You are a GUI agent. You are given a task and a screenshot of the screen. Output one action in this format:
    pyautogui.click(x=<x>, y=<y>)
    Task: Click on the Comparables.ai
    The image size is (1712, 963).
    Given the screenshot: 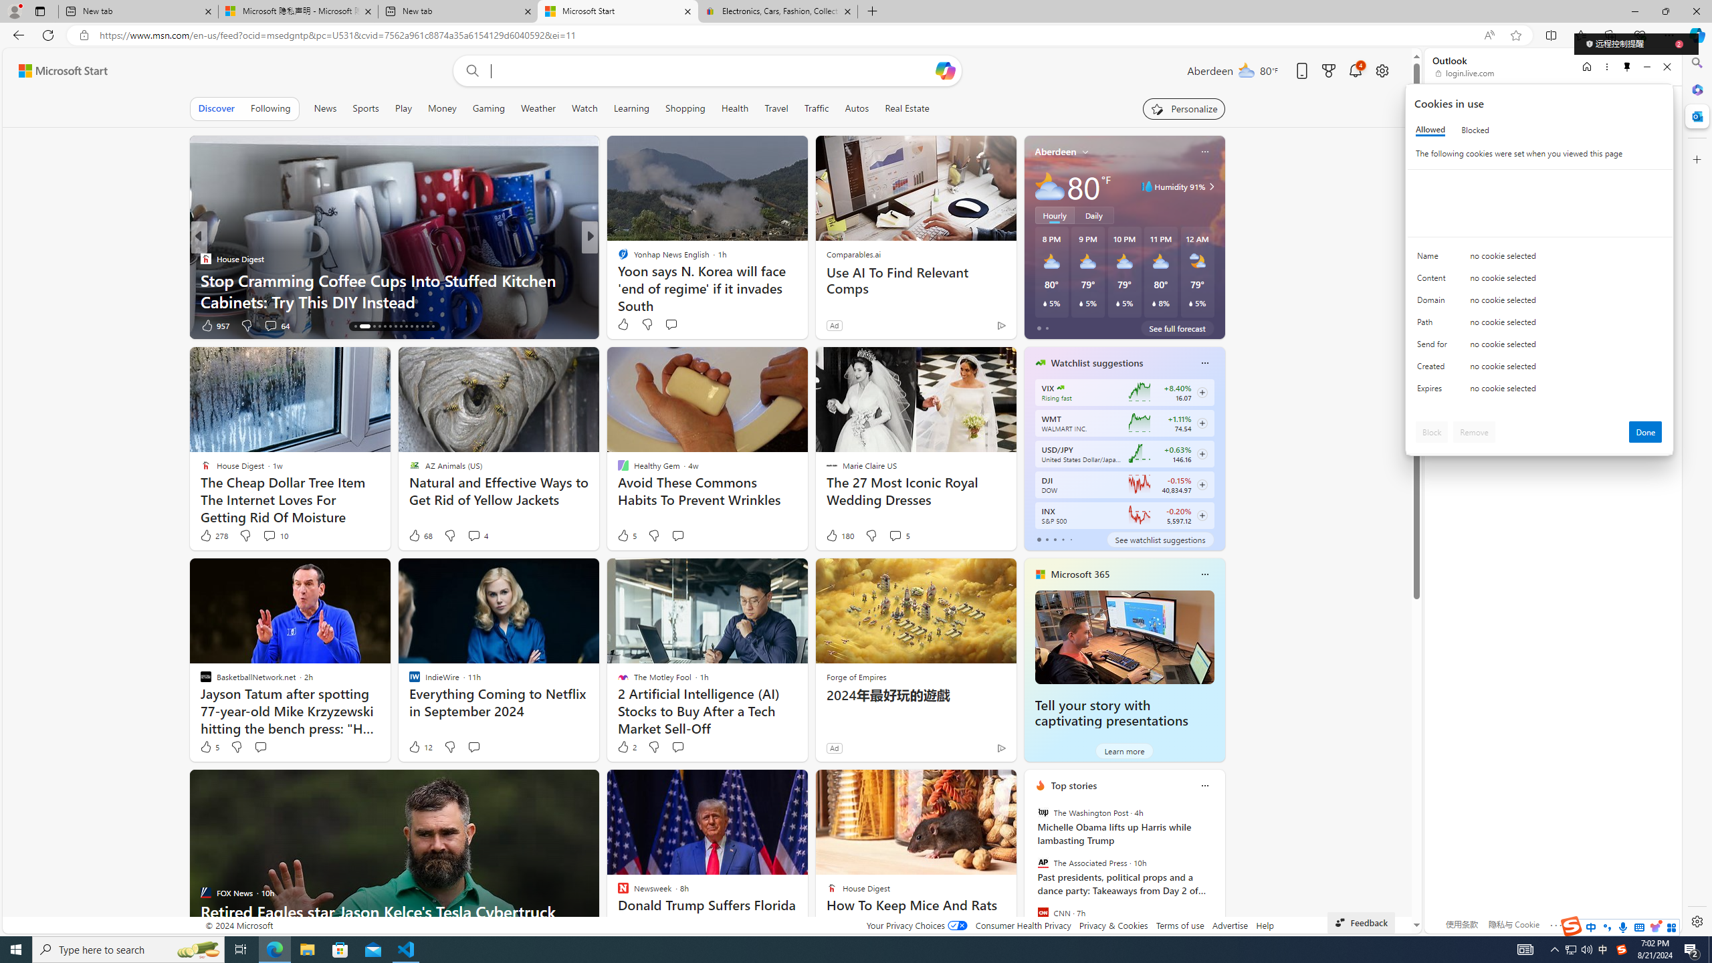 What is the action you would take?
    pyautogui.click(x=852, y=253)
    